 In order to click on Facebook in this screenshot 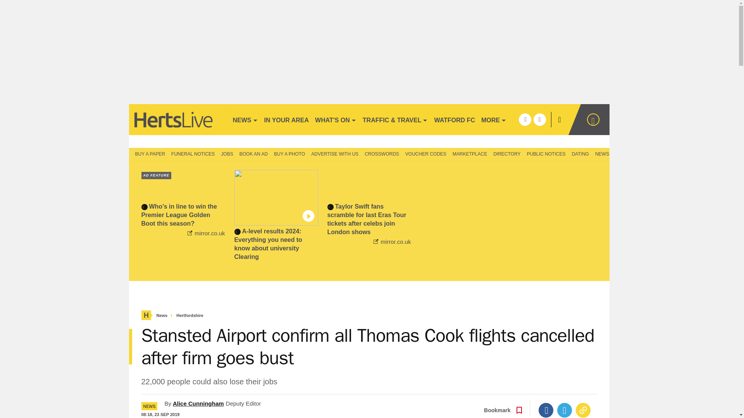, I will do `click(546, 410)`.